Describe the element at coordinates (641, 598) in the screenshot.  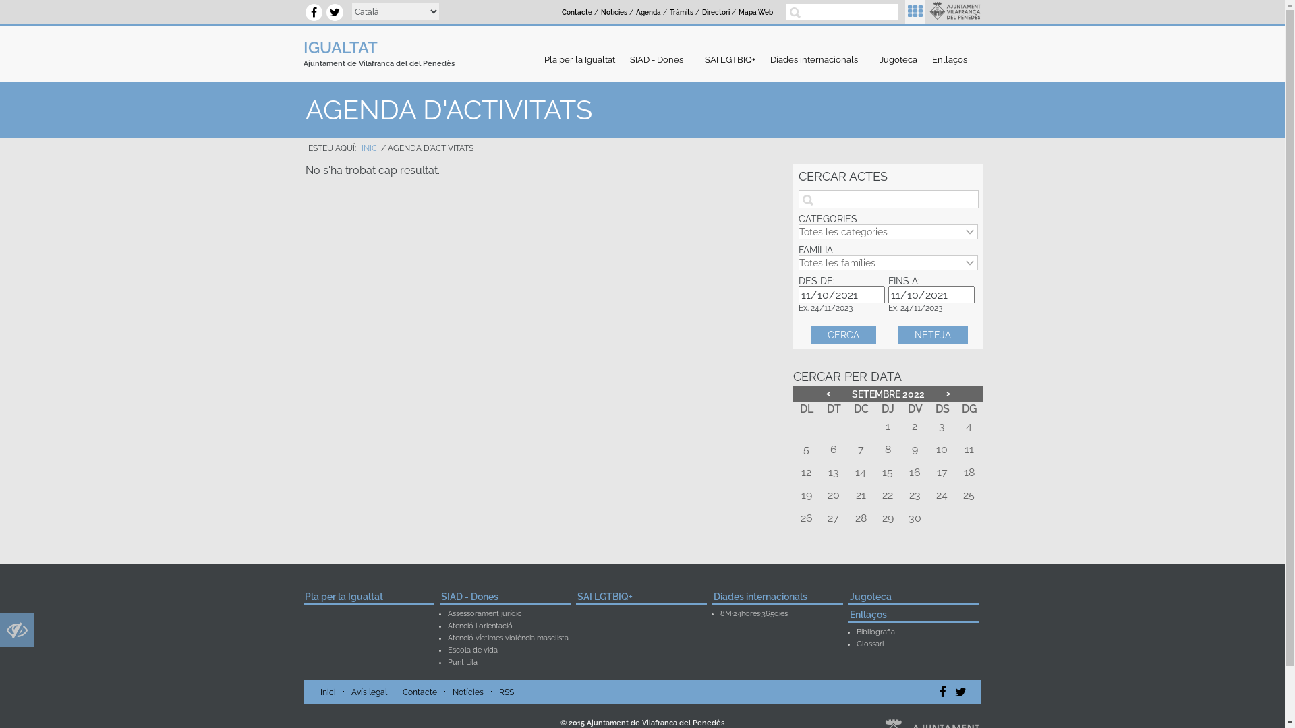
I see `SAI LGTBIQ+` at that location.